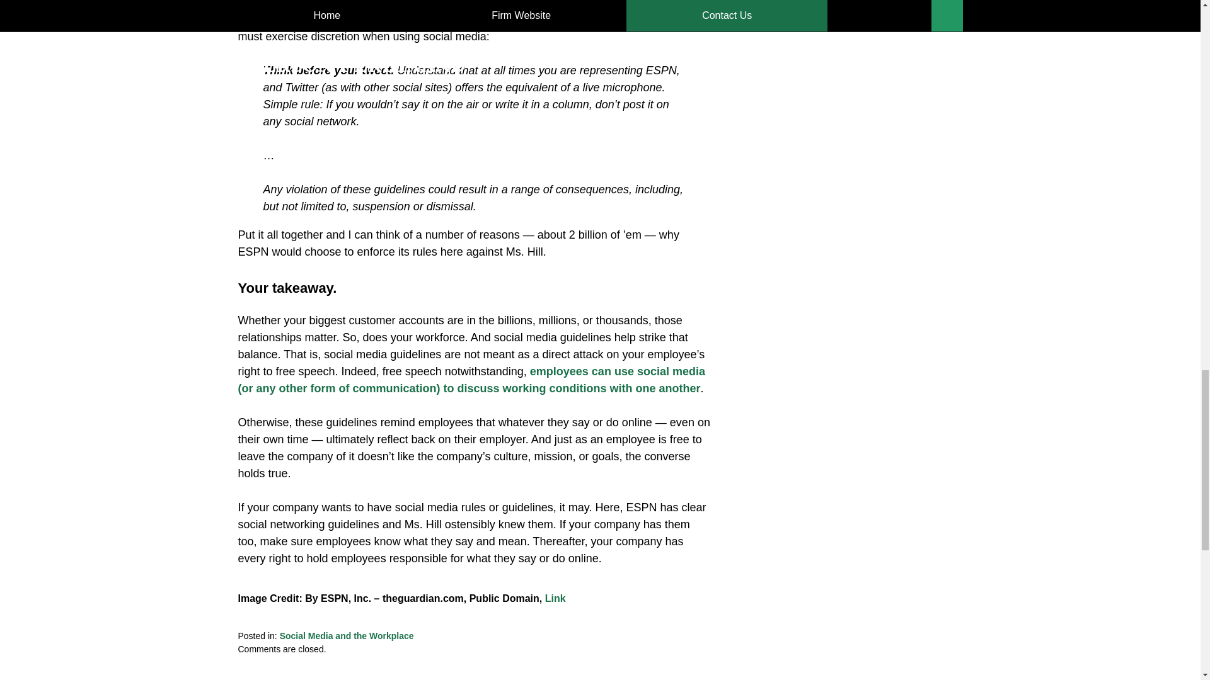  Describe the element at coordinates (347, 636) in the screenshot. I see `View all posts in Social Media and the Workplace` at that location.